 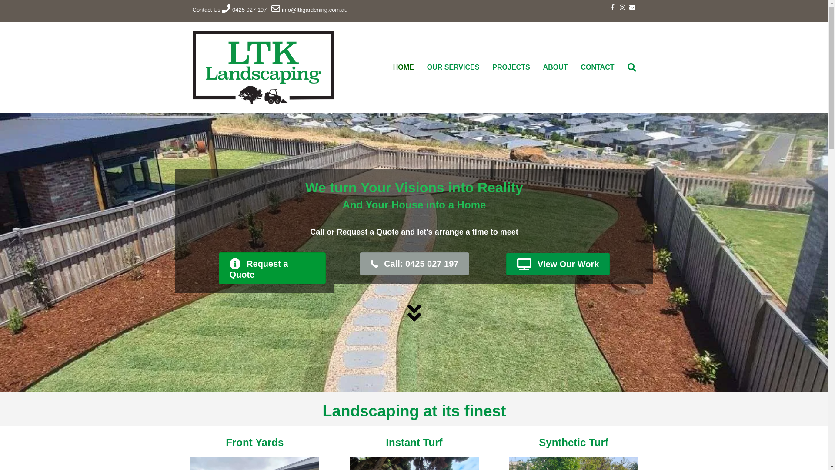 What do you see at coordinates (272, 269) in the screenshot?
I see `Request a Quote` at bounding box center [272, 269].